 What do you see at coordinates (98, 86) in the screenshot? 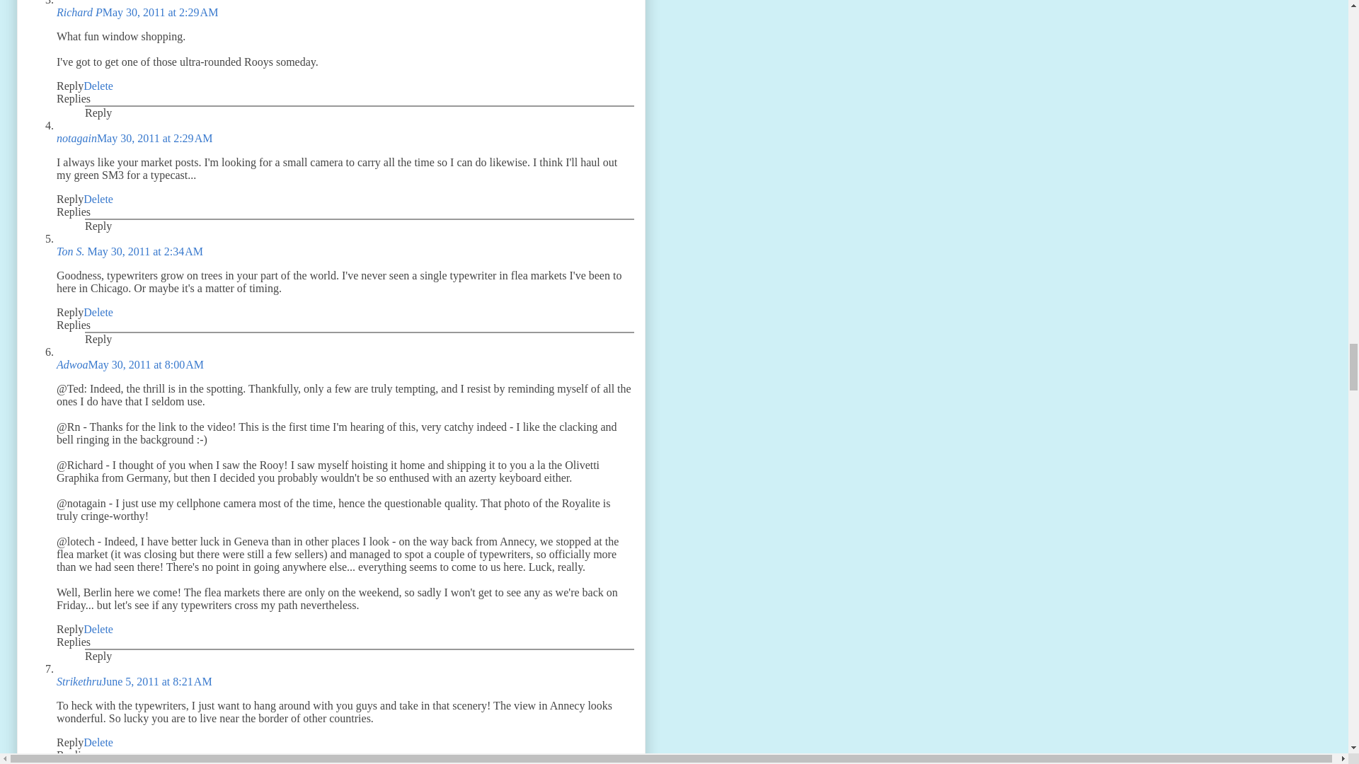
I see `Delete` at bounding box center [98, 86].